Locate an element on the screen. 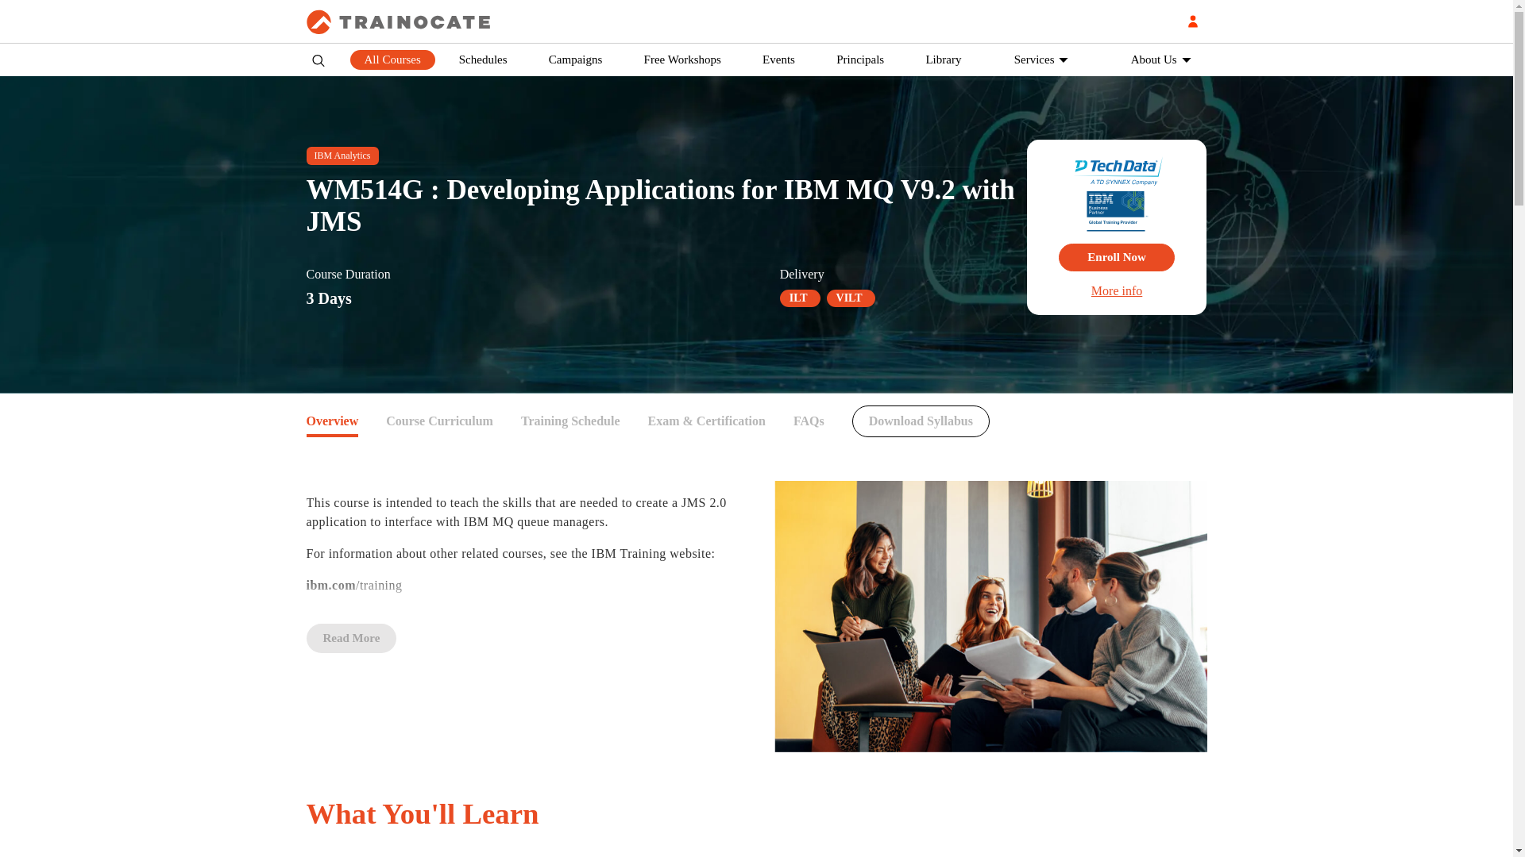 The width and height of the screenshot is (1525, 857). Download Syllabus is located at coordinates (921, 421).